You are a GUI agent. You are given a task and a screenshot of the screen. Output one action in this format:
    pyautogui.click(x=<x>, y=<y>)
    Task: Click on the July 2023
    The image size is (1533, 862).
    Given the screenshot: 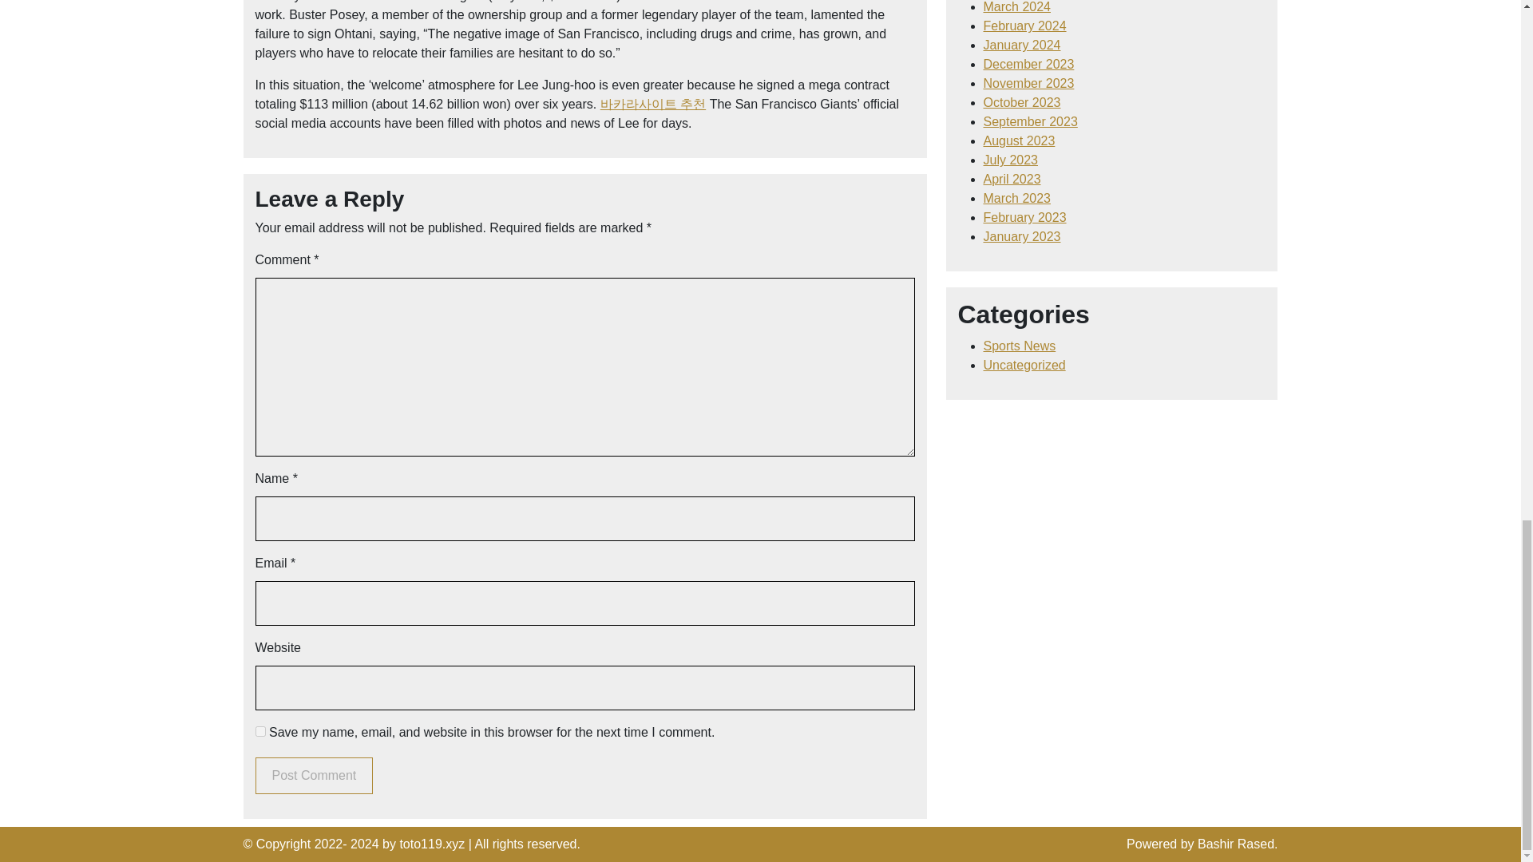 What is the action you would take?
    pyautogui.click(x=1011, y=160)
    